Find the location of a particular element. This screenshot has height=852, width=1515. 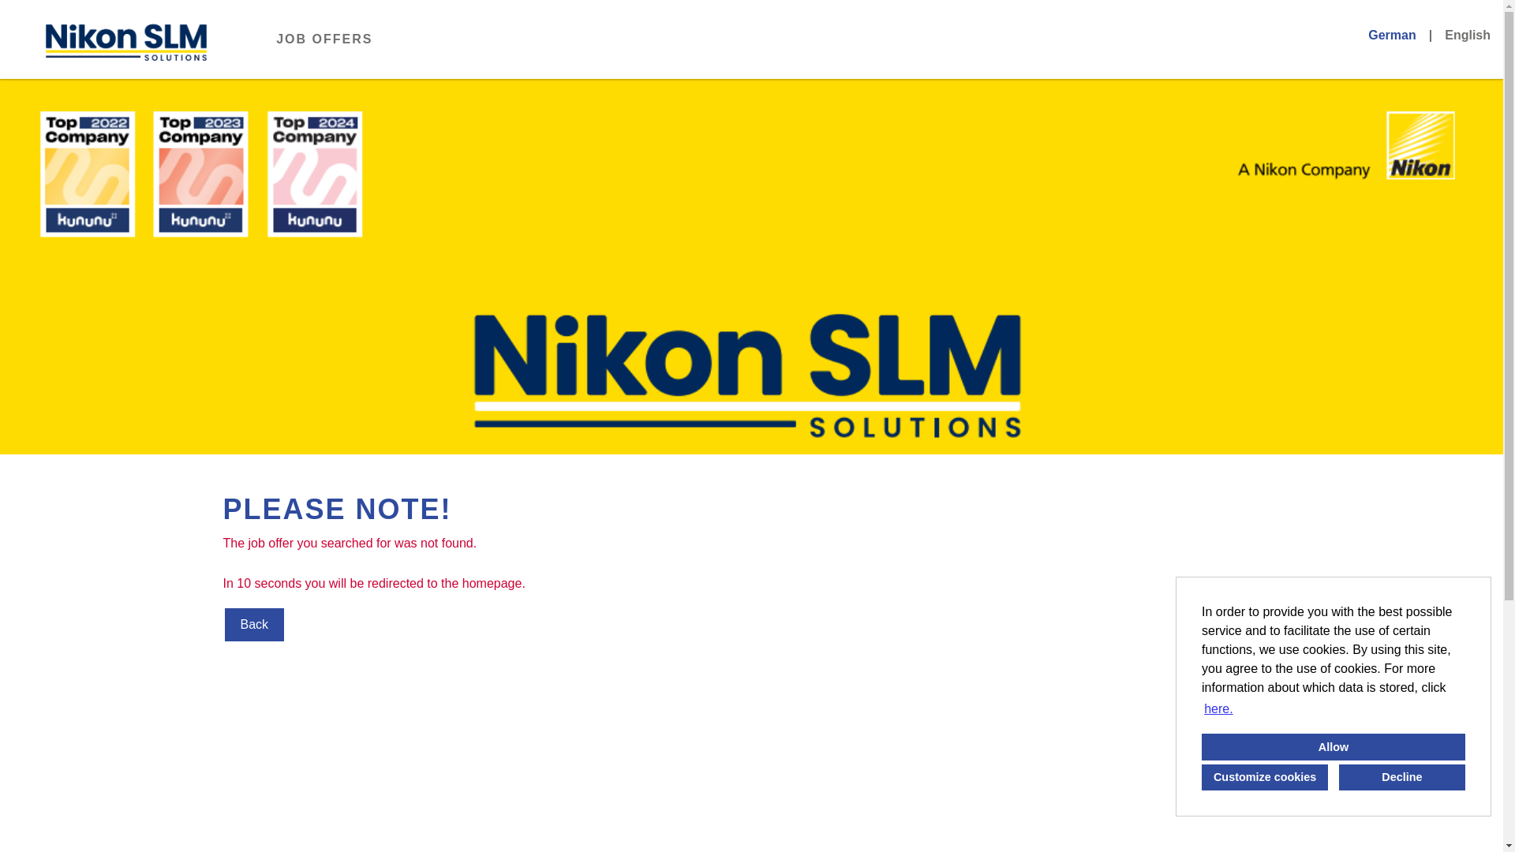

Customize cookies is located at coordinates (1264, 776).